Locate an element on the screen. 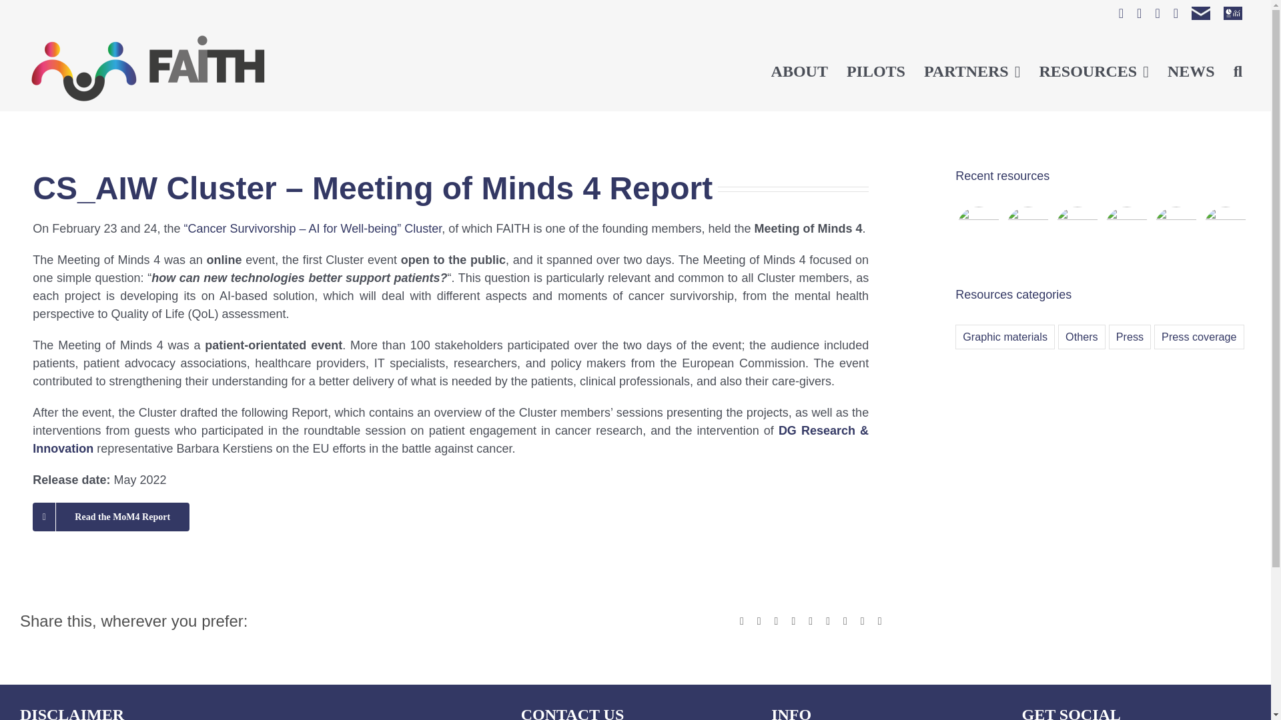 This screenshot has height=720, width=1281. Contacts is located at coordinates (1201, 13).